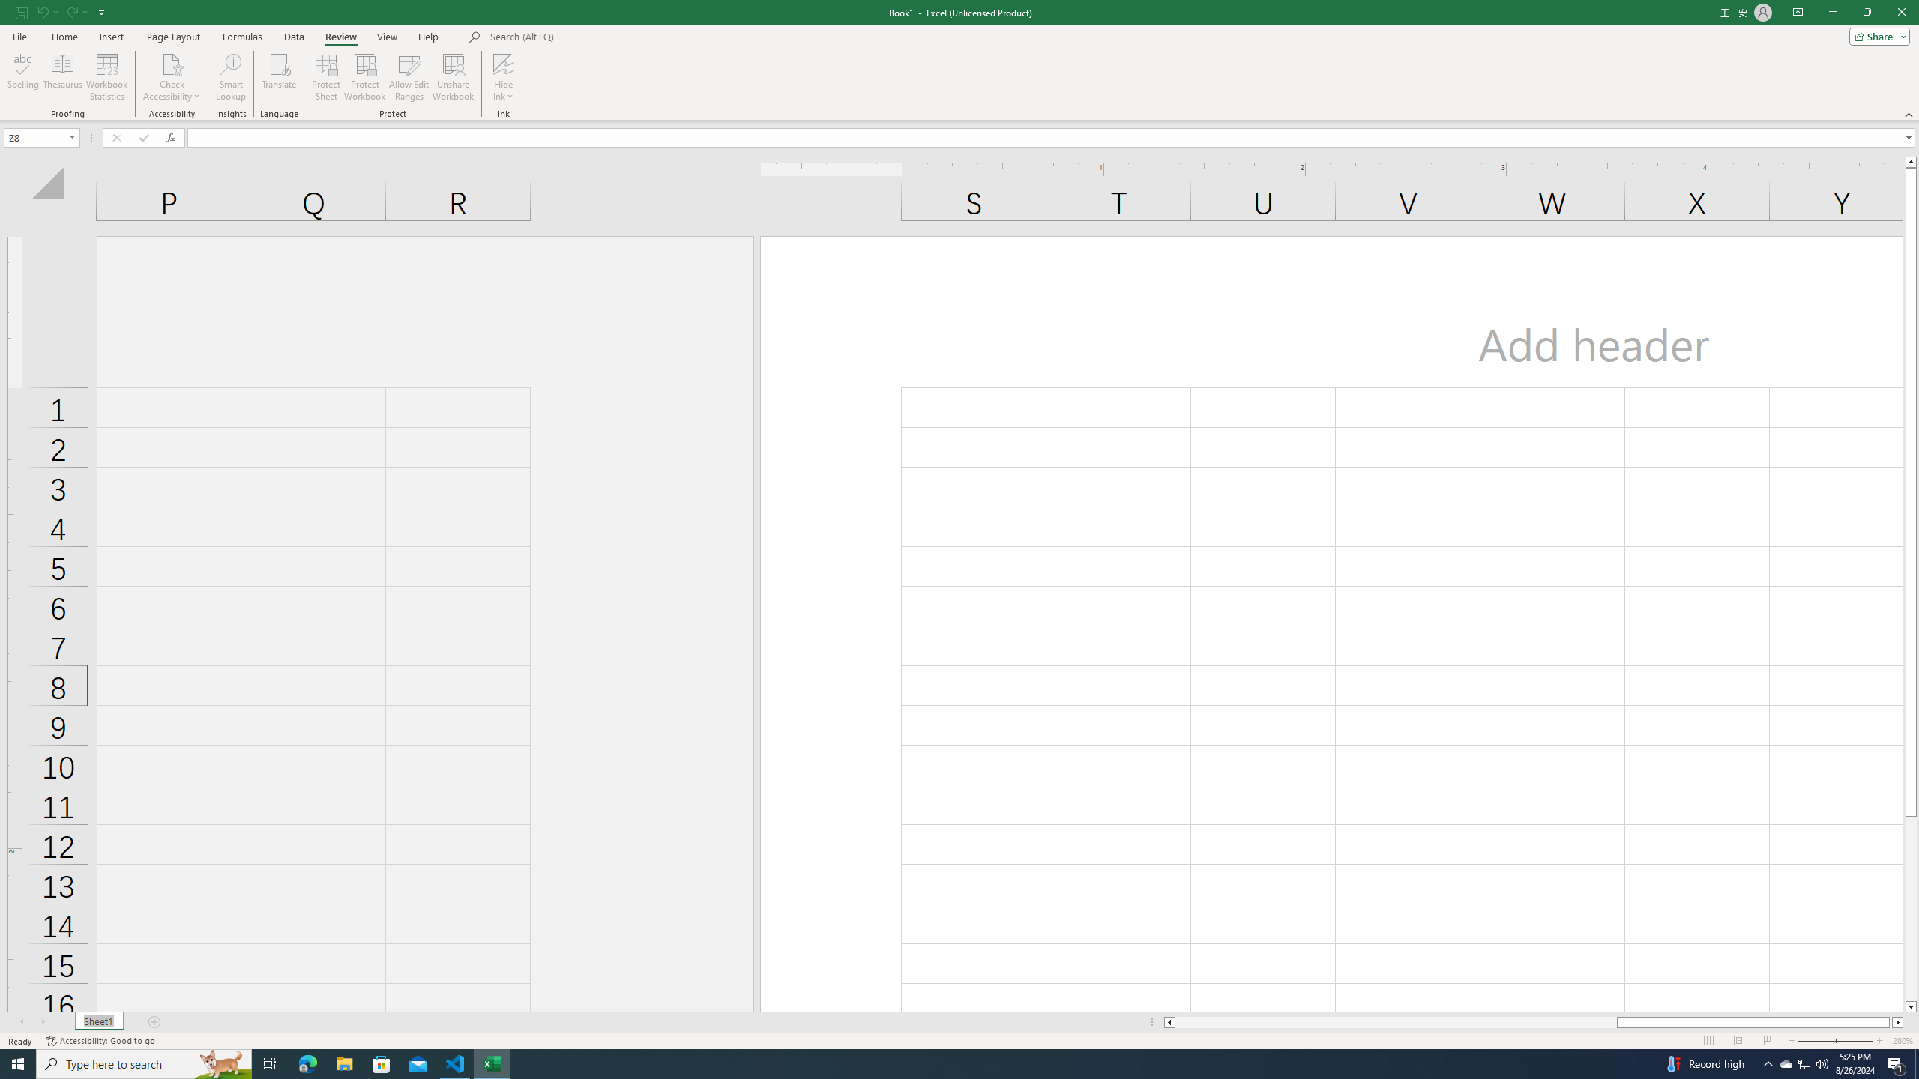 The width and height of the screenshot is (1919, 1079). What do you see at coordinates (111, 37) in the screenshot?
I see `Insert` at bounding box center [111, 37].